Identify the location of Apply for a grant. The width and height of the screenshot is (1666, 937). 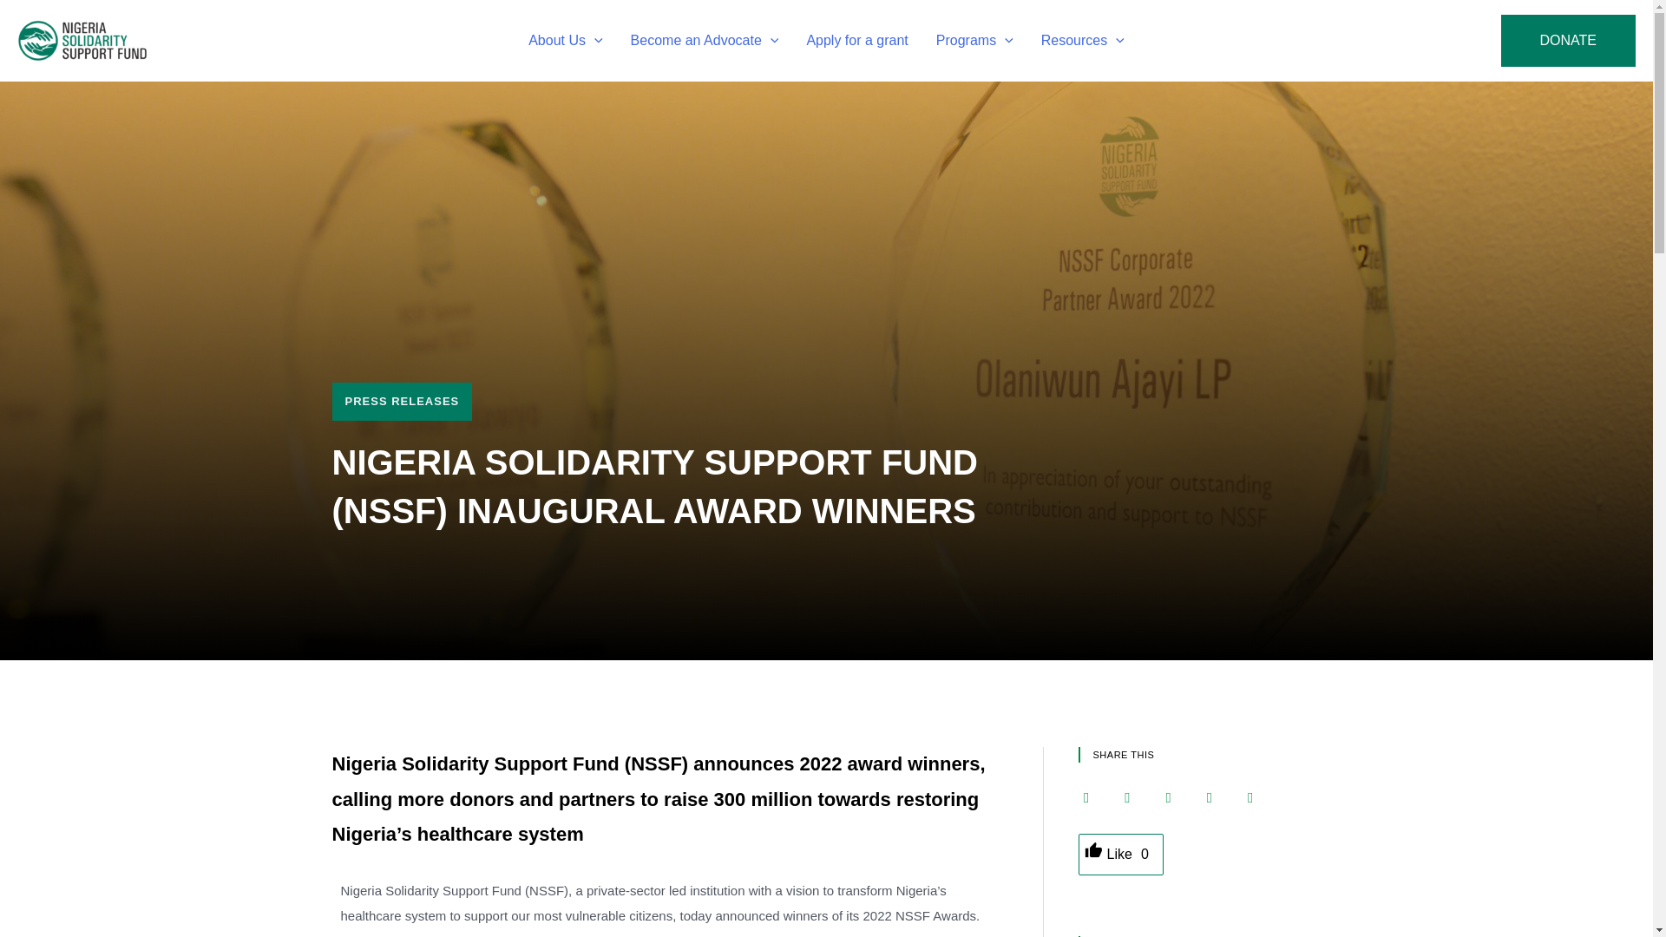
(856, 40).